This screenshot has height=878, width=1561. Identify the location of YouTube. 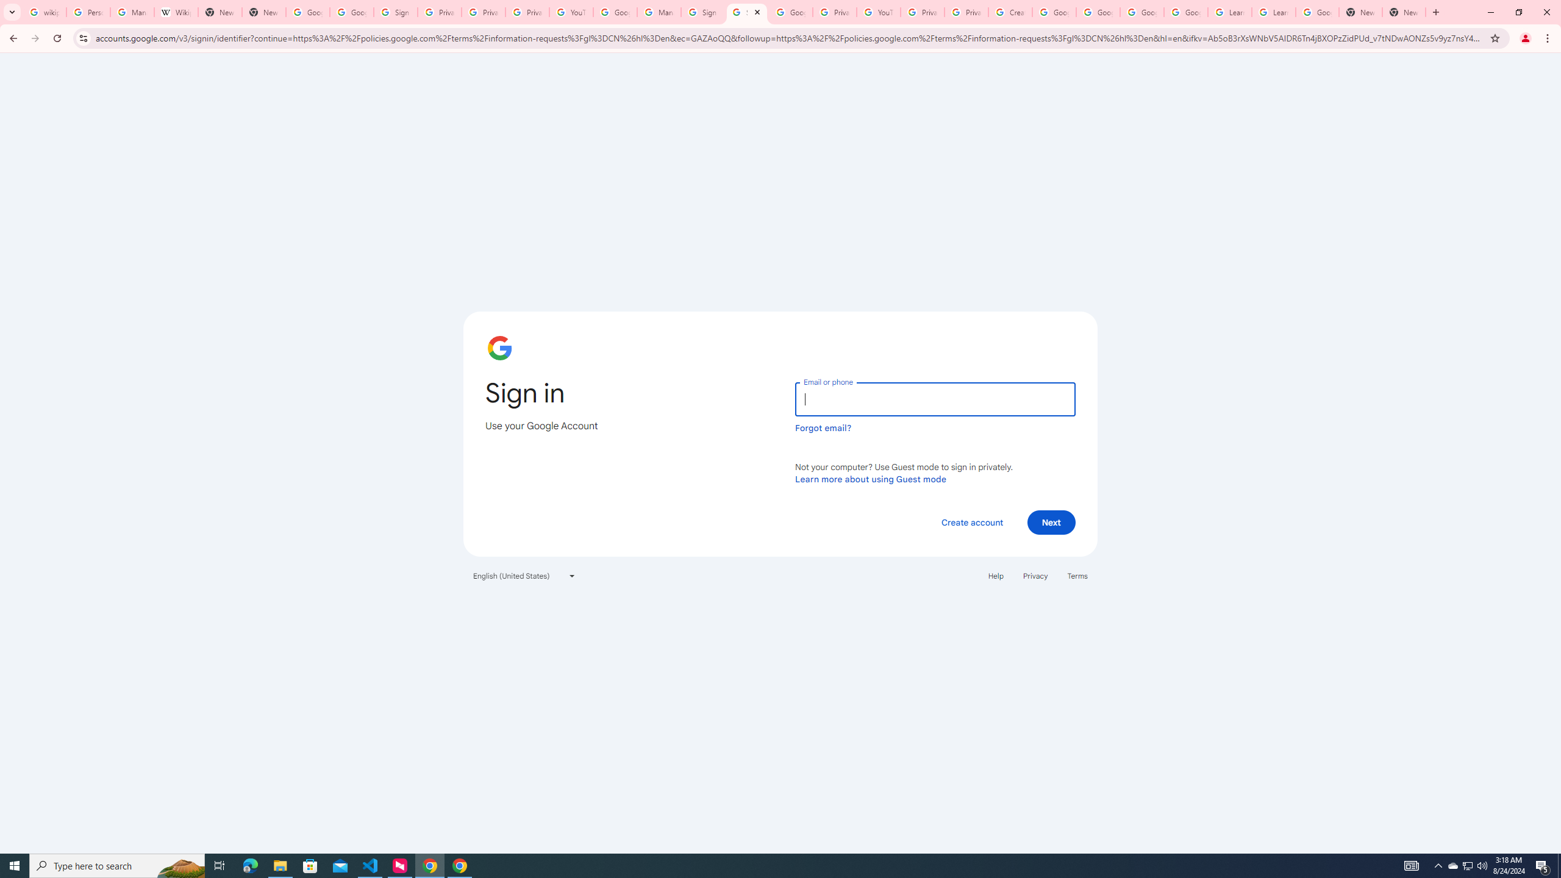
(878, 12).